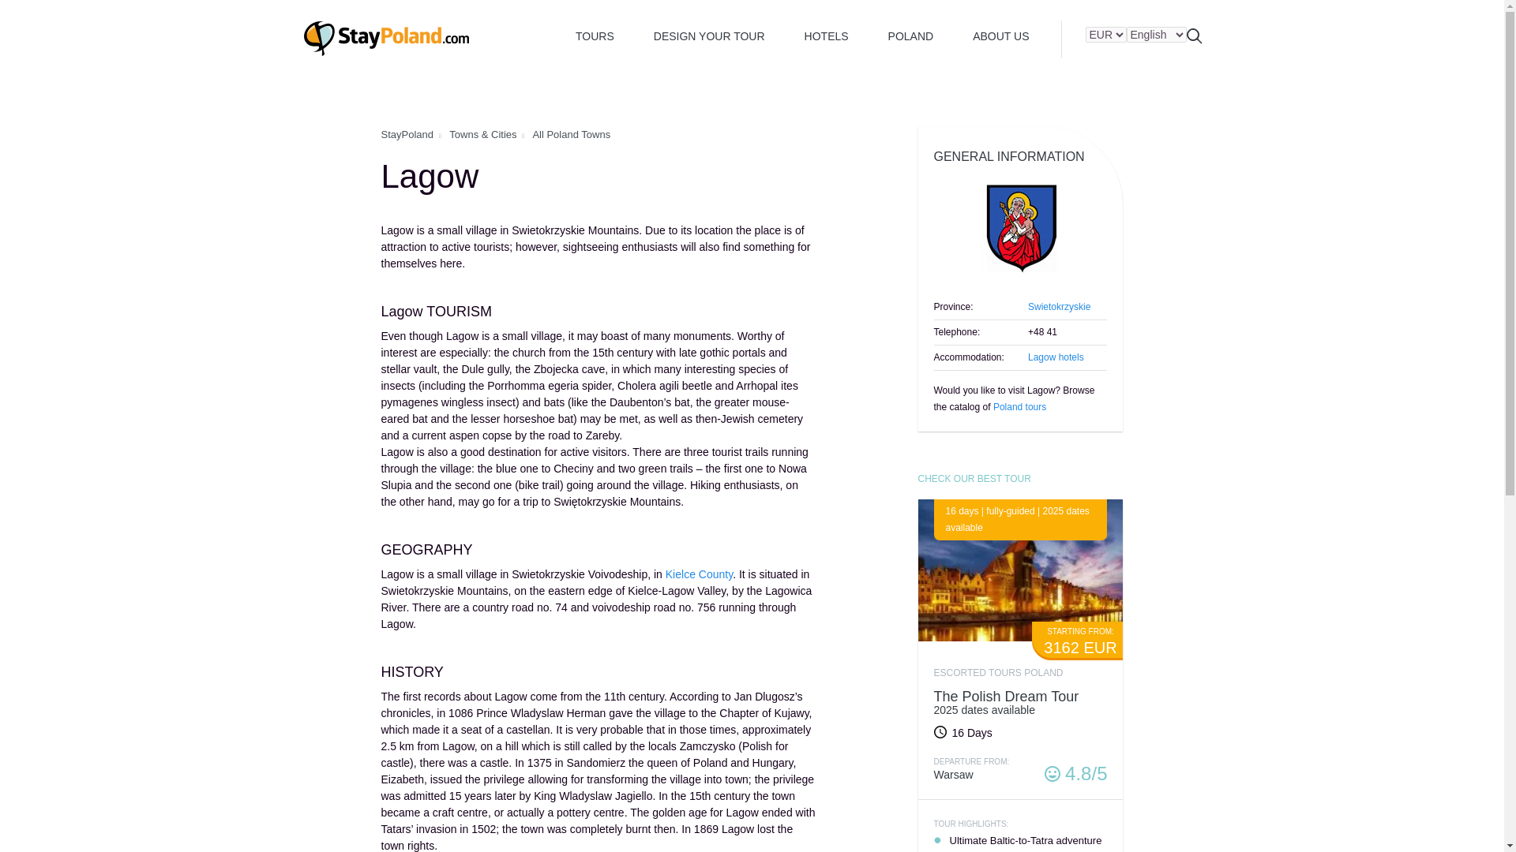 The width and height of the screenshot is (1516, 852). I want to click on StayPoland, so click(407, 134).